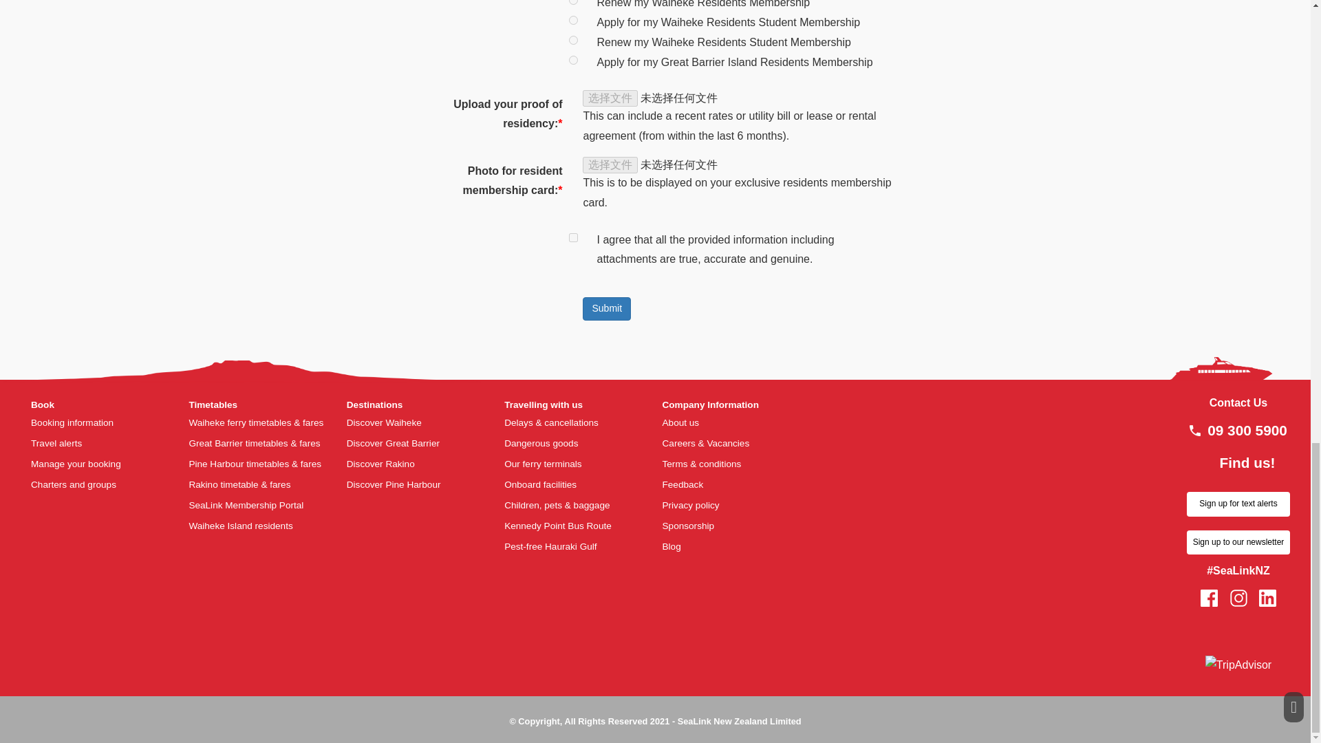 The width and height of the screenshot is (1321, 743). What do you see at coordinates (574, 40) in the screenshot?
I see `Renew my Waiheke Residents Student Membership` at bounding box center [574, 40].